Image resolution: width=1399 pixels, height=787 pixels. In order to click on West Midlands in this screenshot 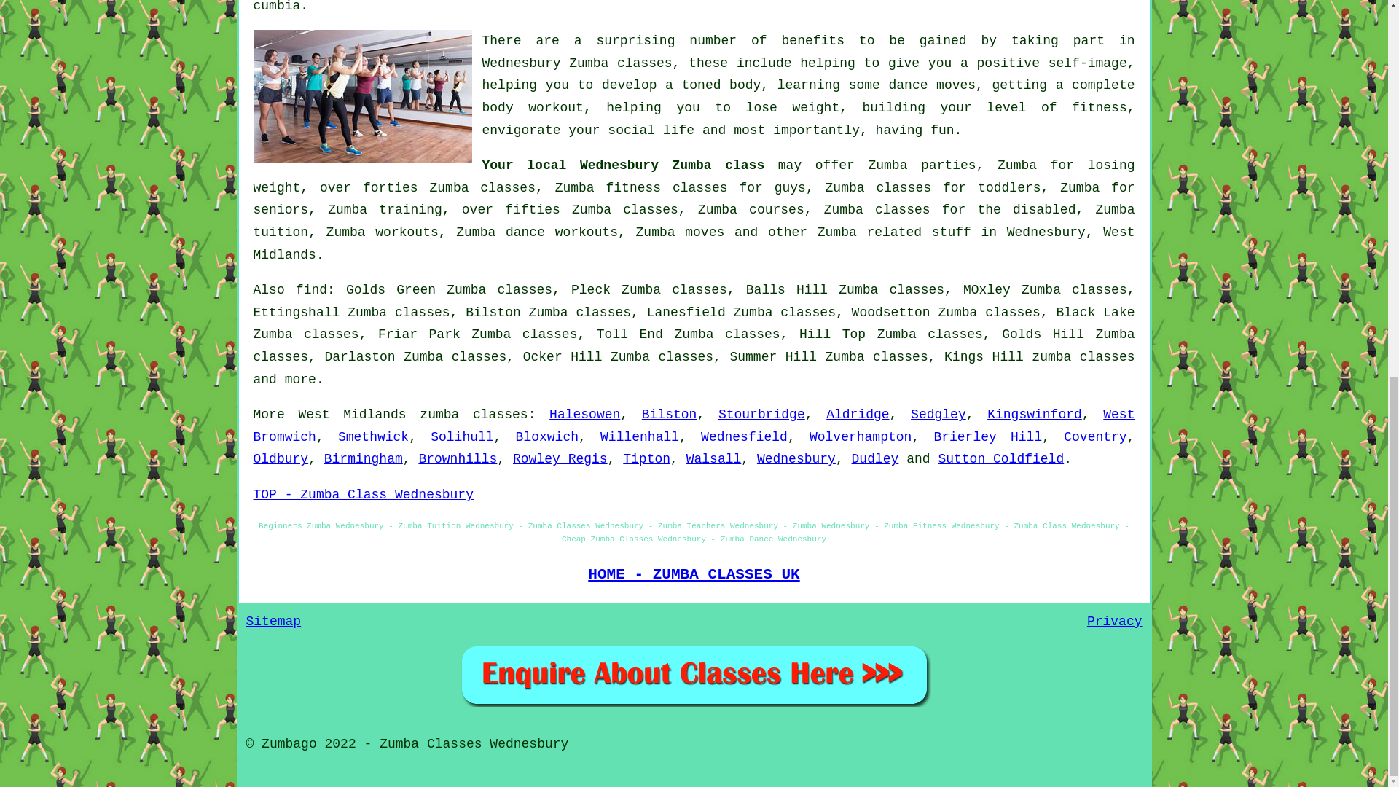, I will do `click(694, 243)`.